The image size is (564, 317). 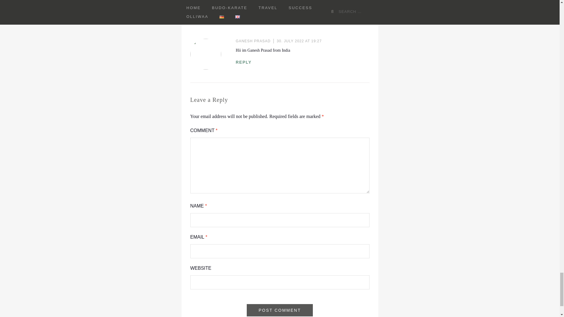 I want to click on REPLY, so click(x=244, y=62).